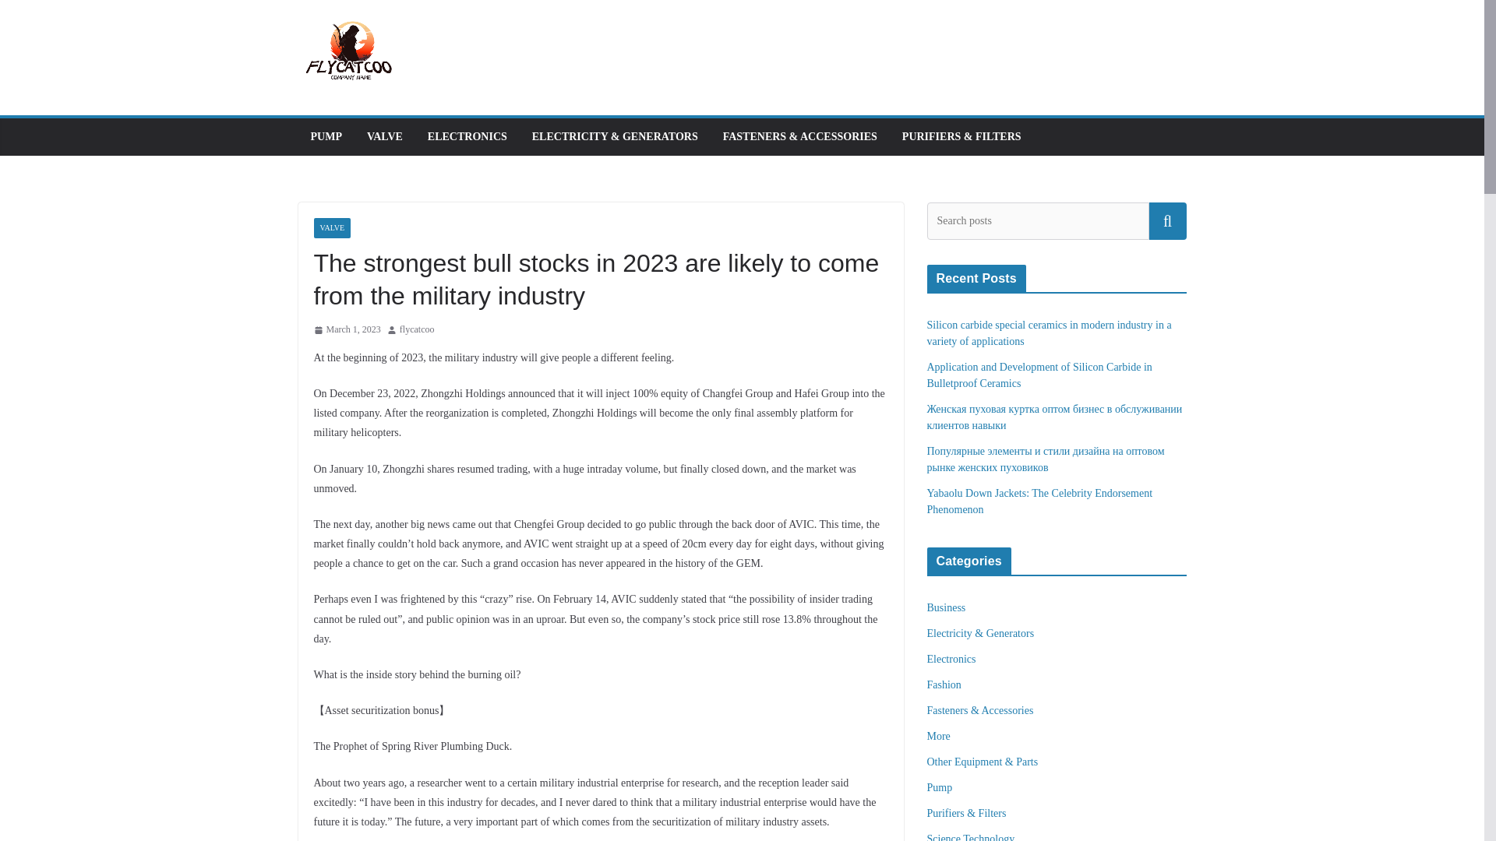 Image resolution: width=1496 pixels, height=841 pixels. I want to click on Electronics, so click(952, 659).